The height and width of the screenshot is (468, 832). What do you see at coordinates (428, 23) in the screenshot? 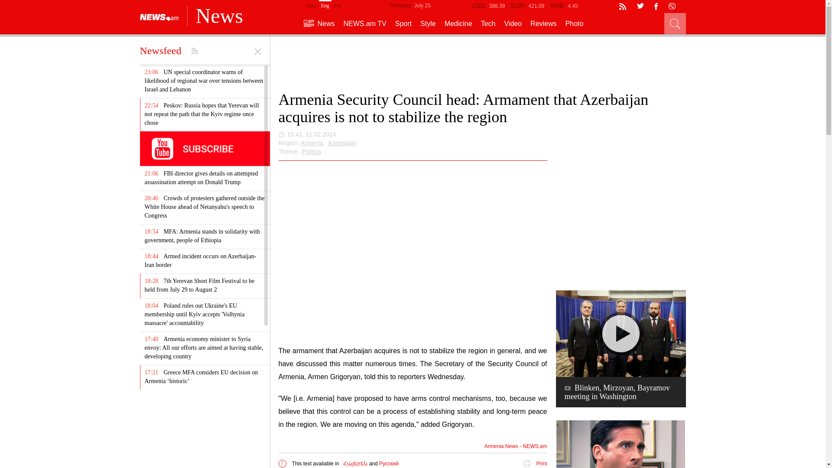
I see `Style` at bounding box center [428, 23].